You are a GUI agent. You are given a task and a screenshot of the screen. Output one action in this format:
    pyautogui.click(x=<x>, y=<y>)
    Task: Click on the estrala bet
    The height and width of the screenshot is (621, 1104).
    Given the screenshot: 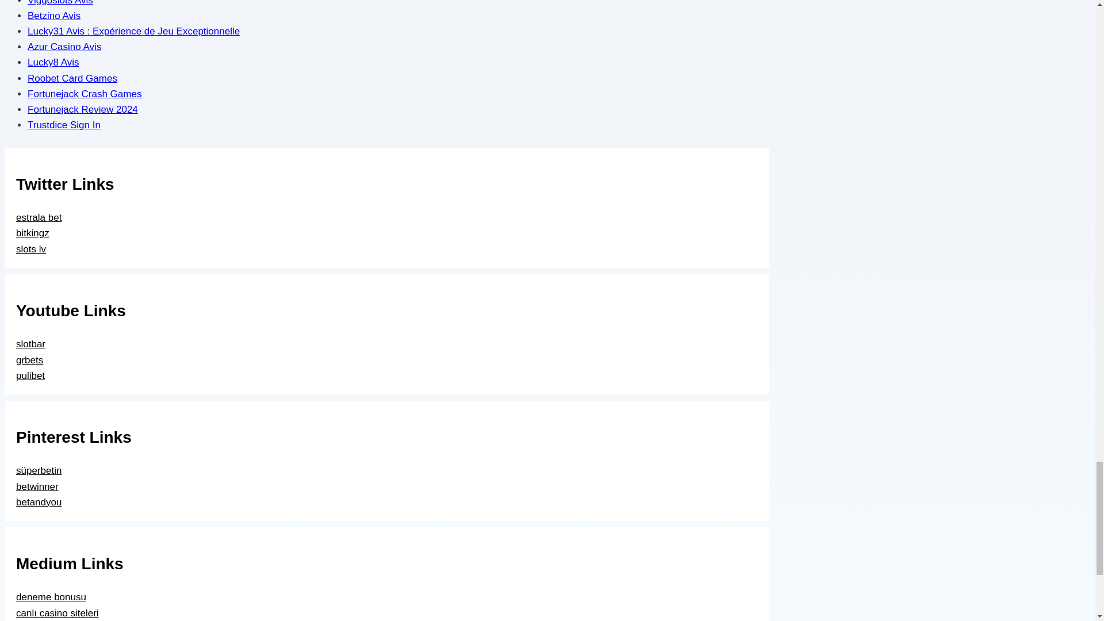 What is the action you would take?
    pyautogui.click(x=39, y=217)
    